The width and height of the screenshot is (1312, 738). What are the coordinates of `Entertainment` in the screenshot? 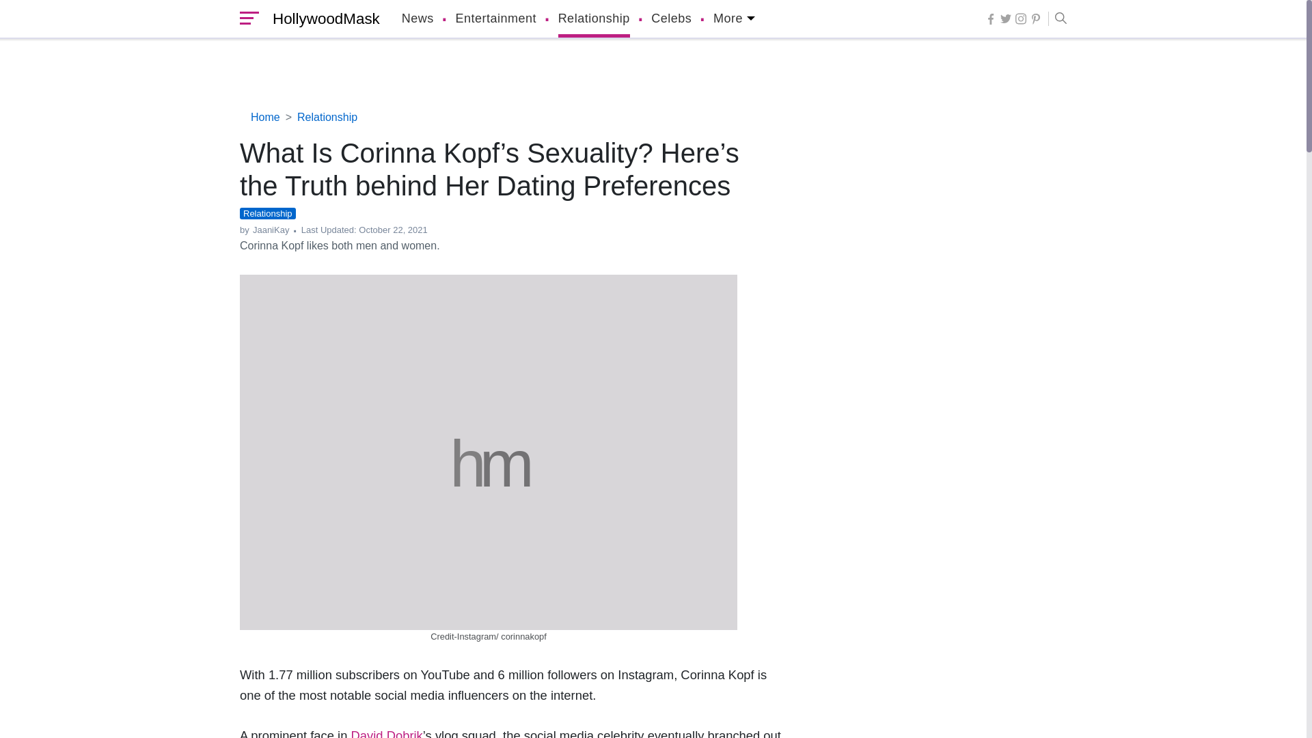 It's located at (496, 19).